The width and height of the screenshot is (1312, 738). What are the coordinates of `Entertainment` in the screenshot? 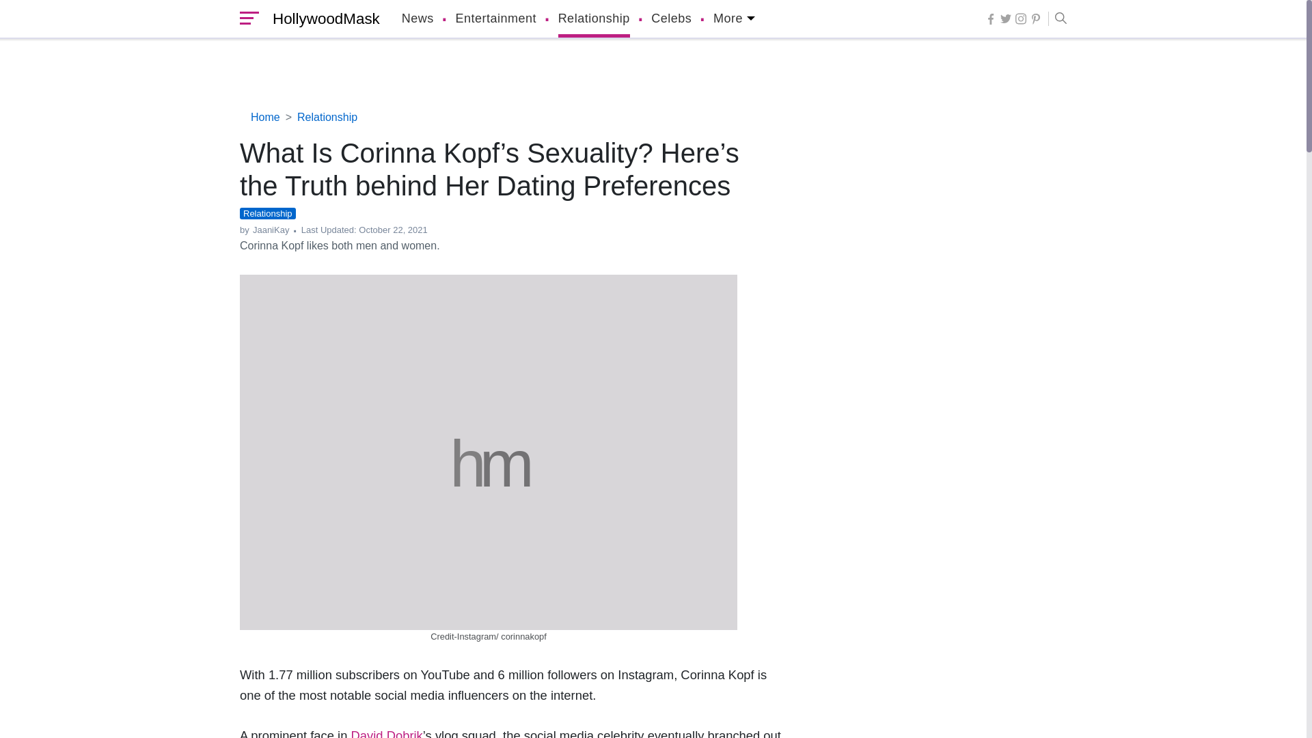 It's located at (496, 19).